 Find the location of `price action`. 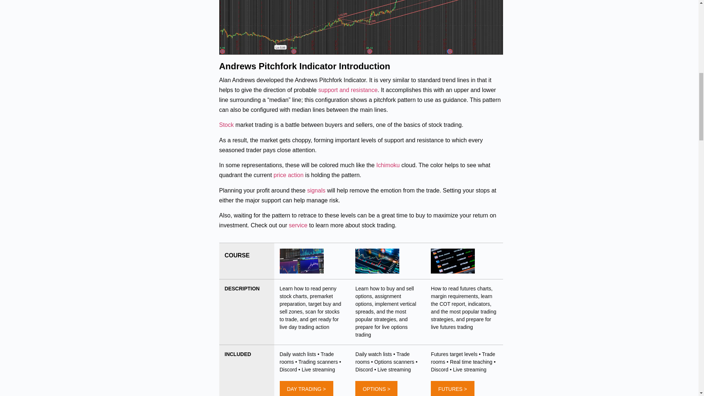

price action is located at coordinates (288, 175).